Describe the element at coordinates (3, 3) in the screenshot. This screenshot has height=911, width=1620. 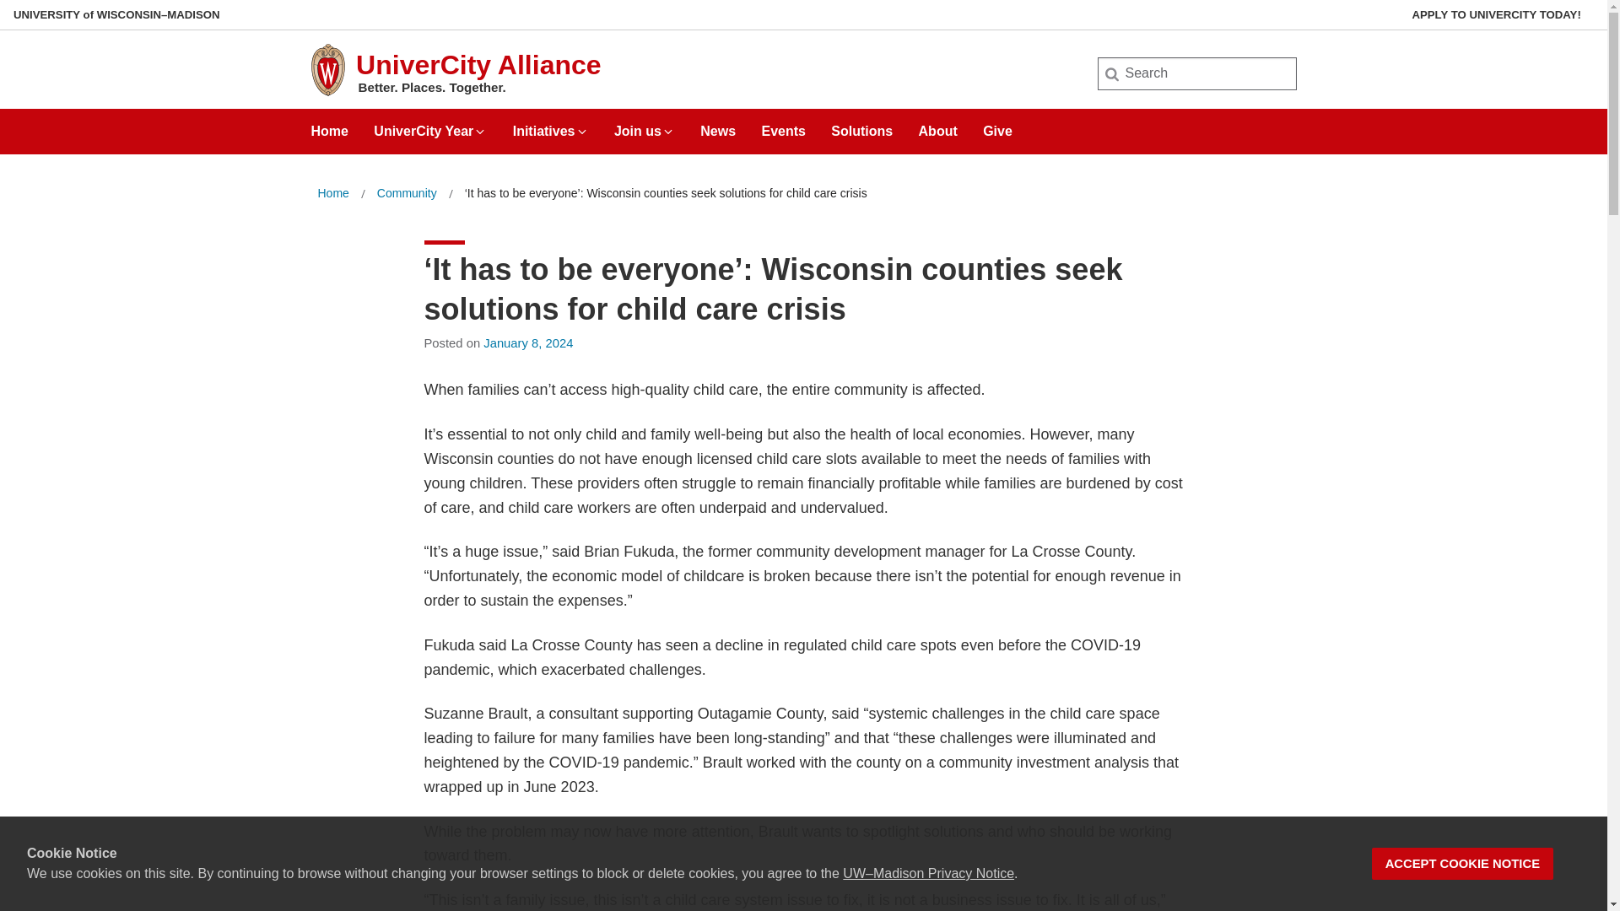
I see `Skip to main content` at that location.